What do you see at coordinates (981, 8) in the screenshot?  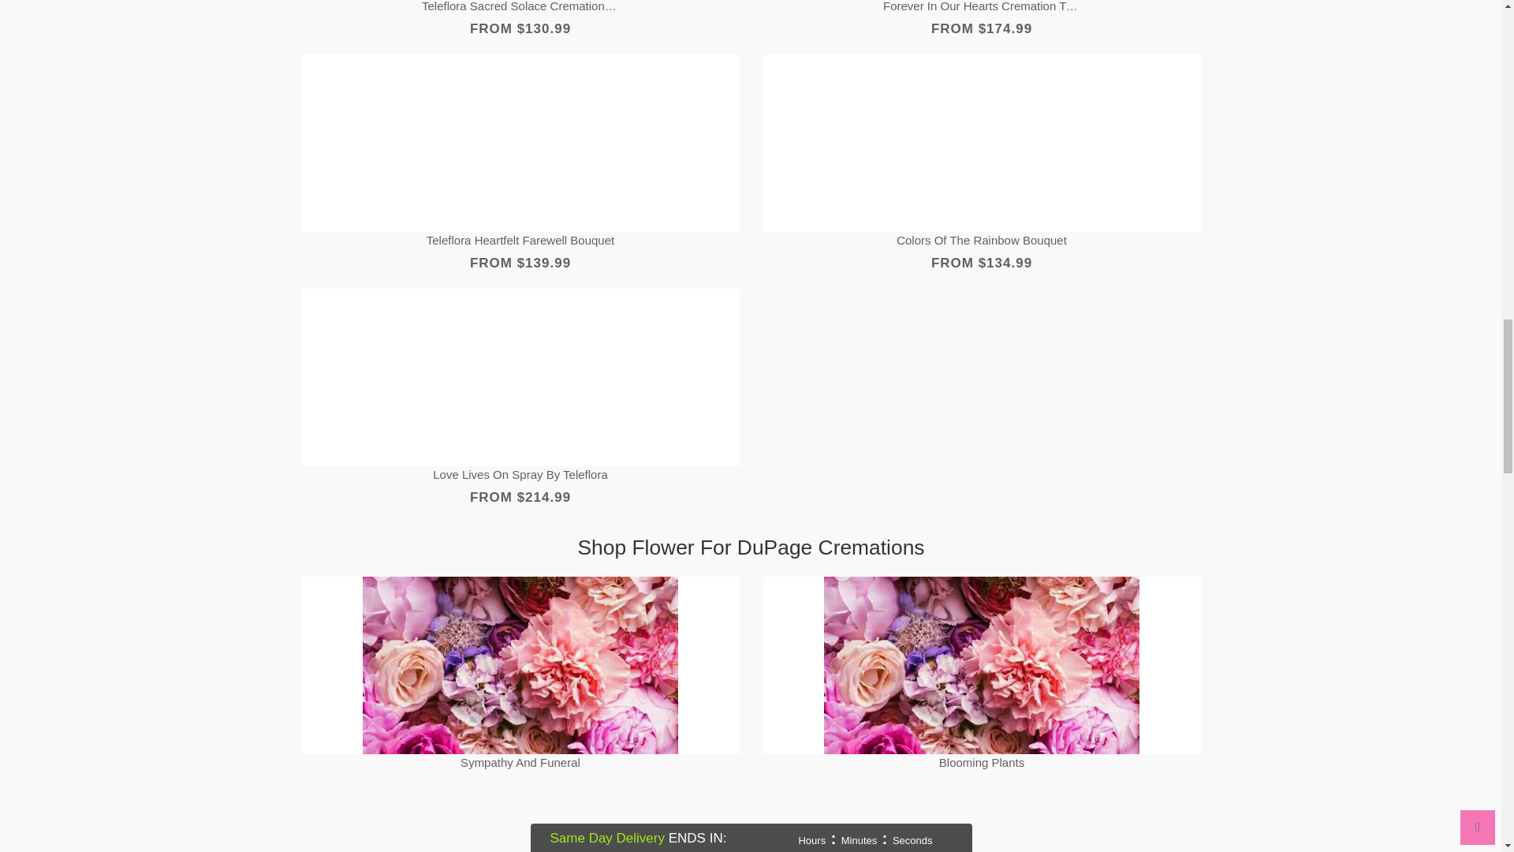 I see `Forever In Our Hearts Cremation Tribute` at bounding box center [981, 8].